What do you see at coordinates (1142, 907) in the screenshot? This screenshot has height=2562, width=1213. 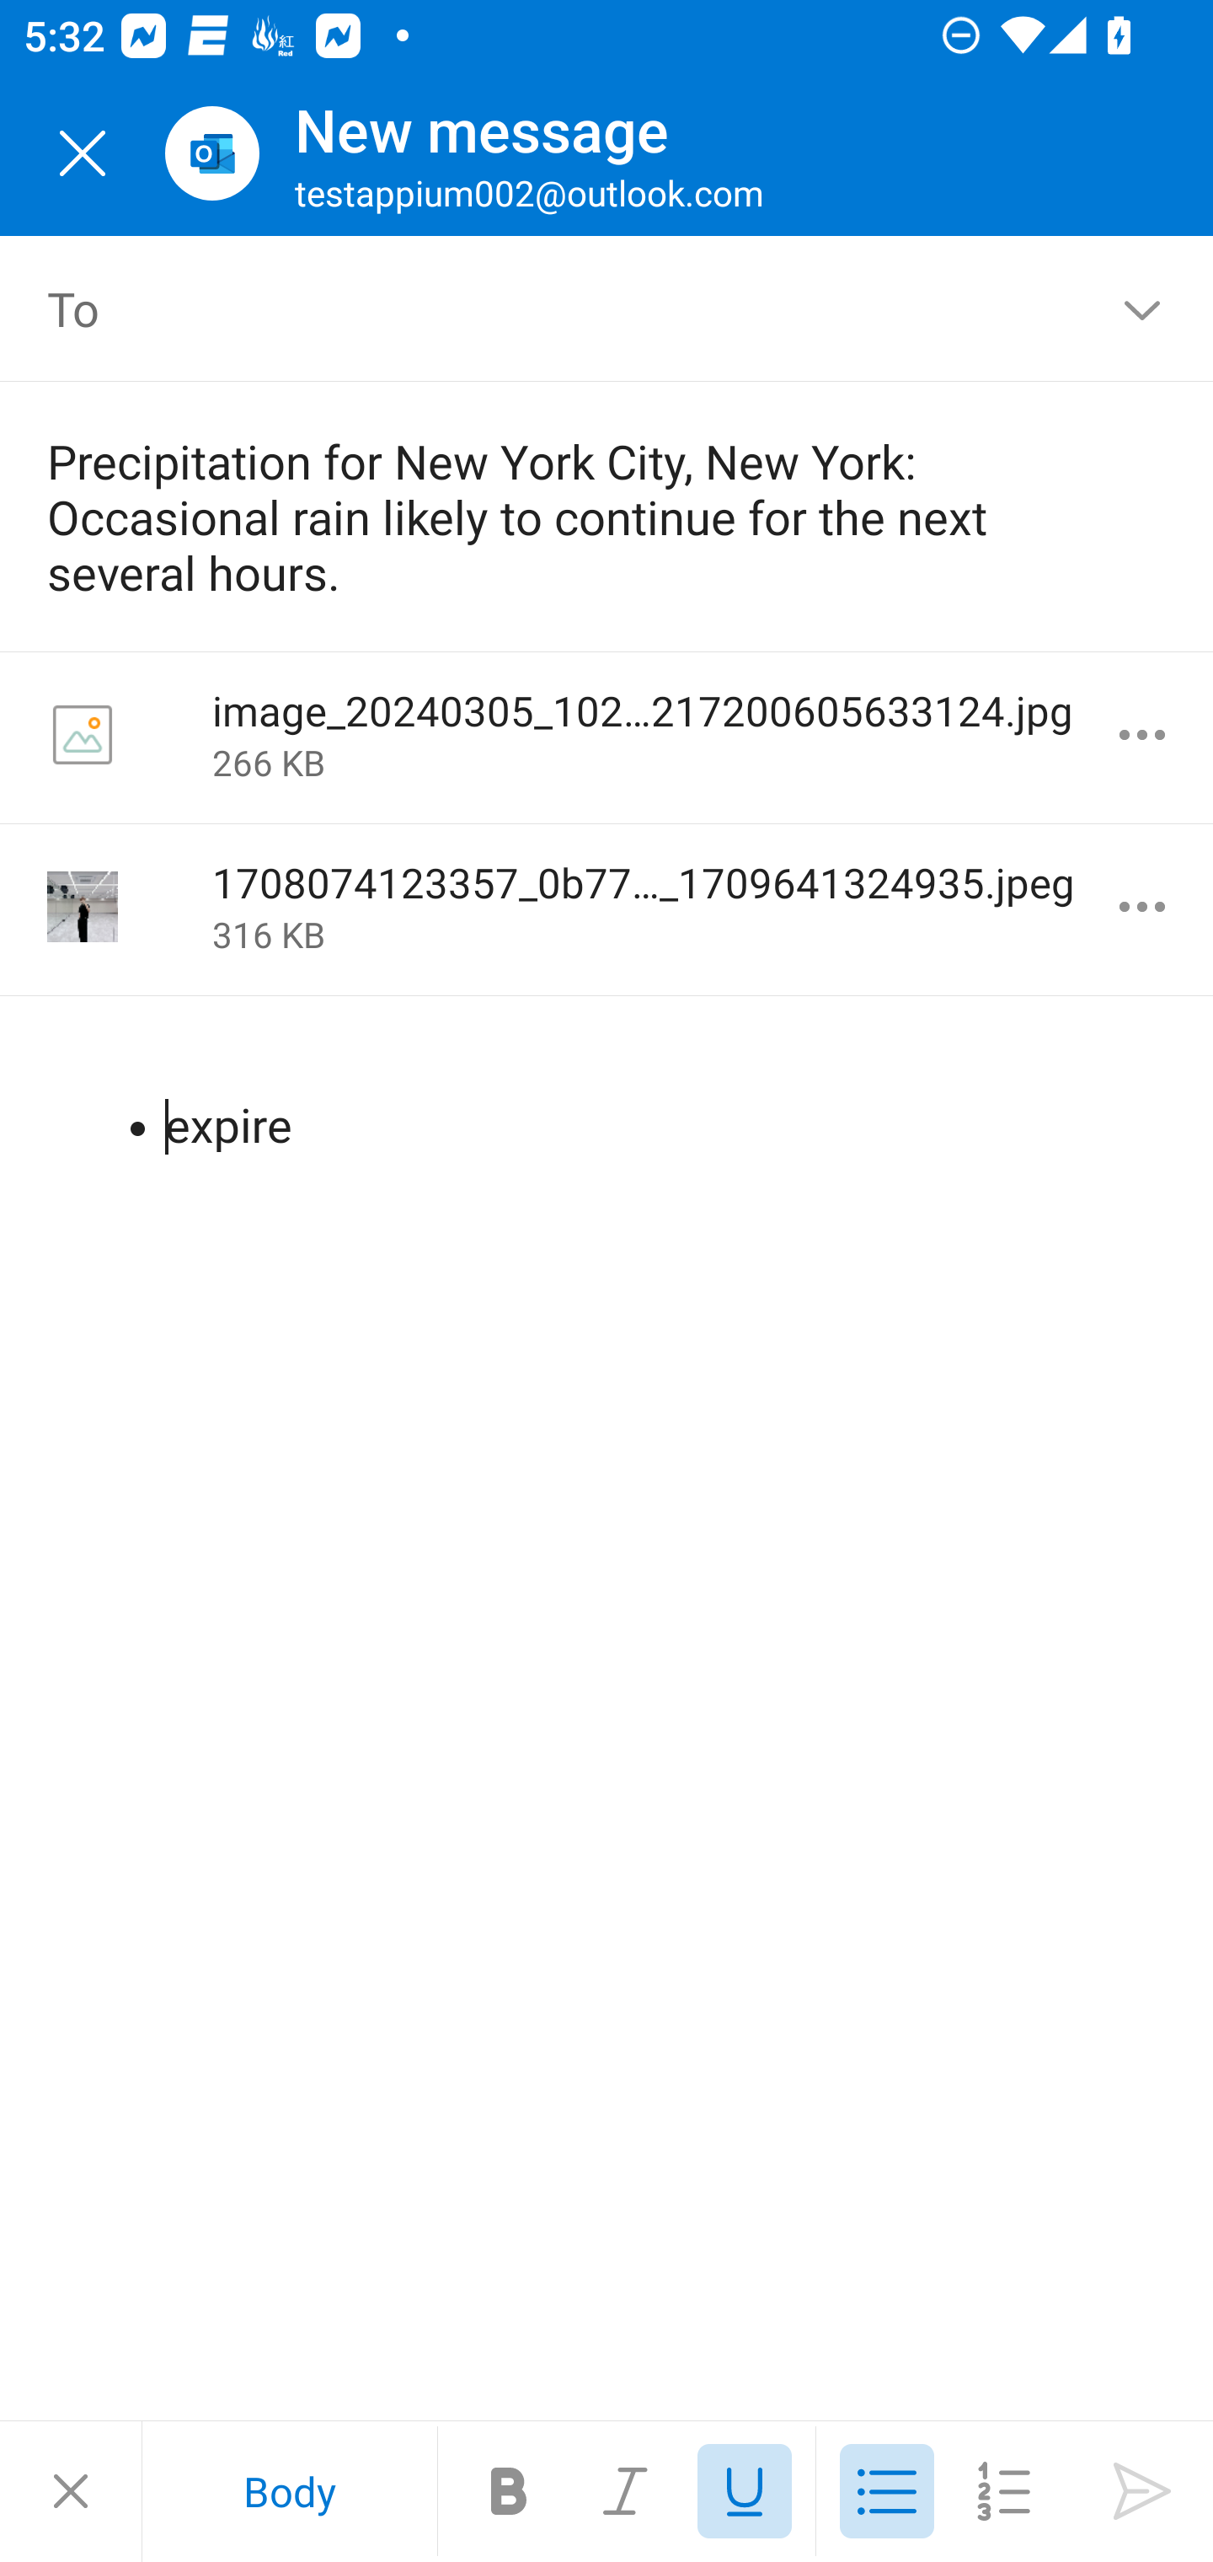 I see `More options` at bounding box center [1142, 907].